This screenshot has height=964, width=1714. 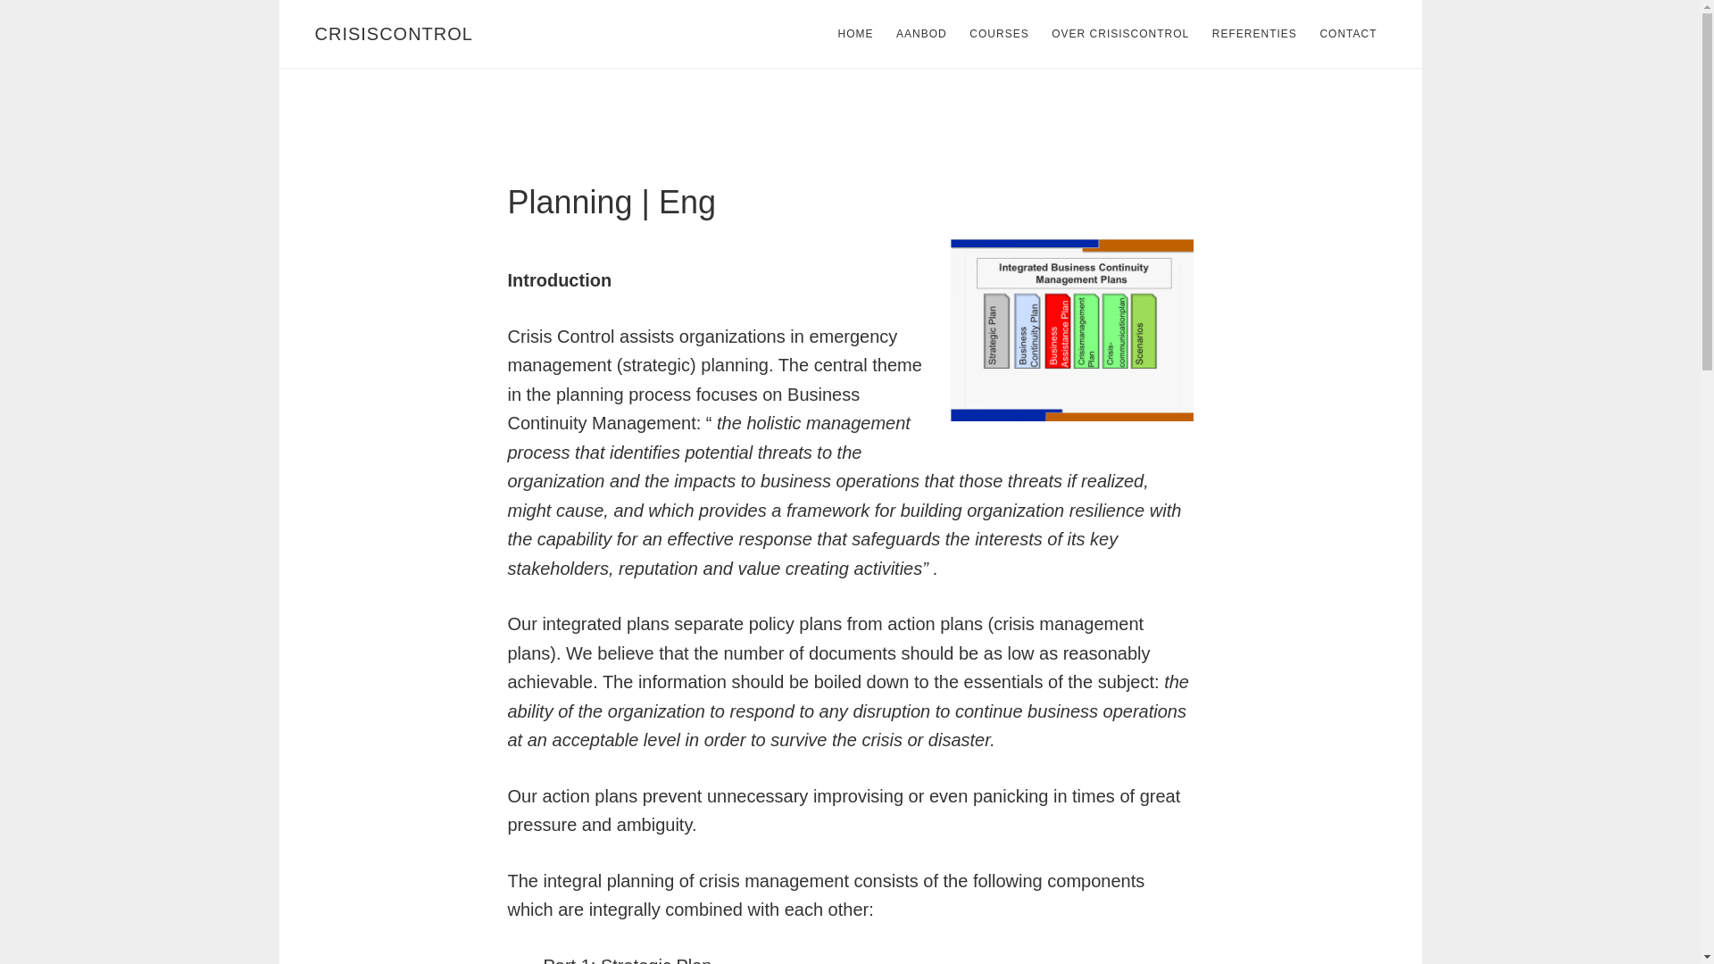 What do you see at coordinates (921, 34) in the screenshot?
I see `AANBOD` at bounding box center [921, 34].